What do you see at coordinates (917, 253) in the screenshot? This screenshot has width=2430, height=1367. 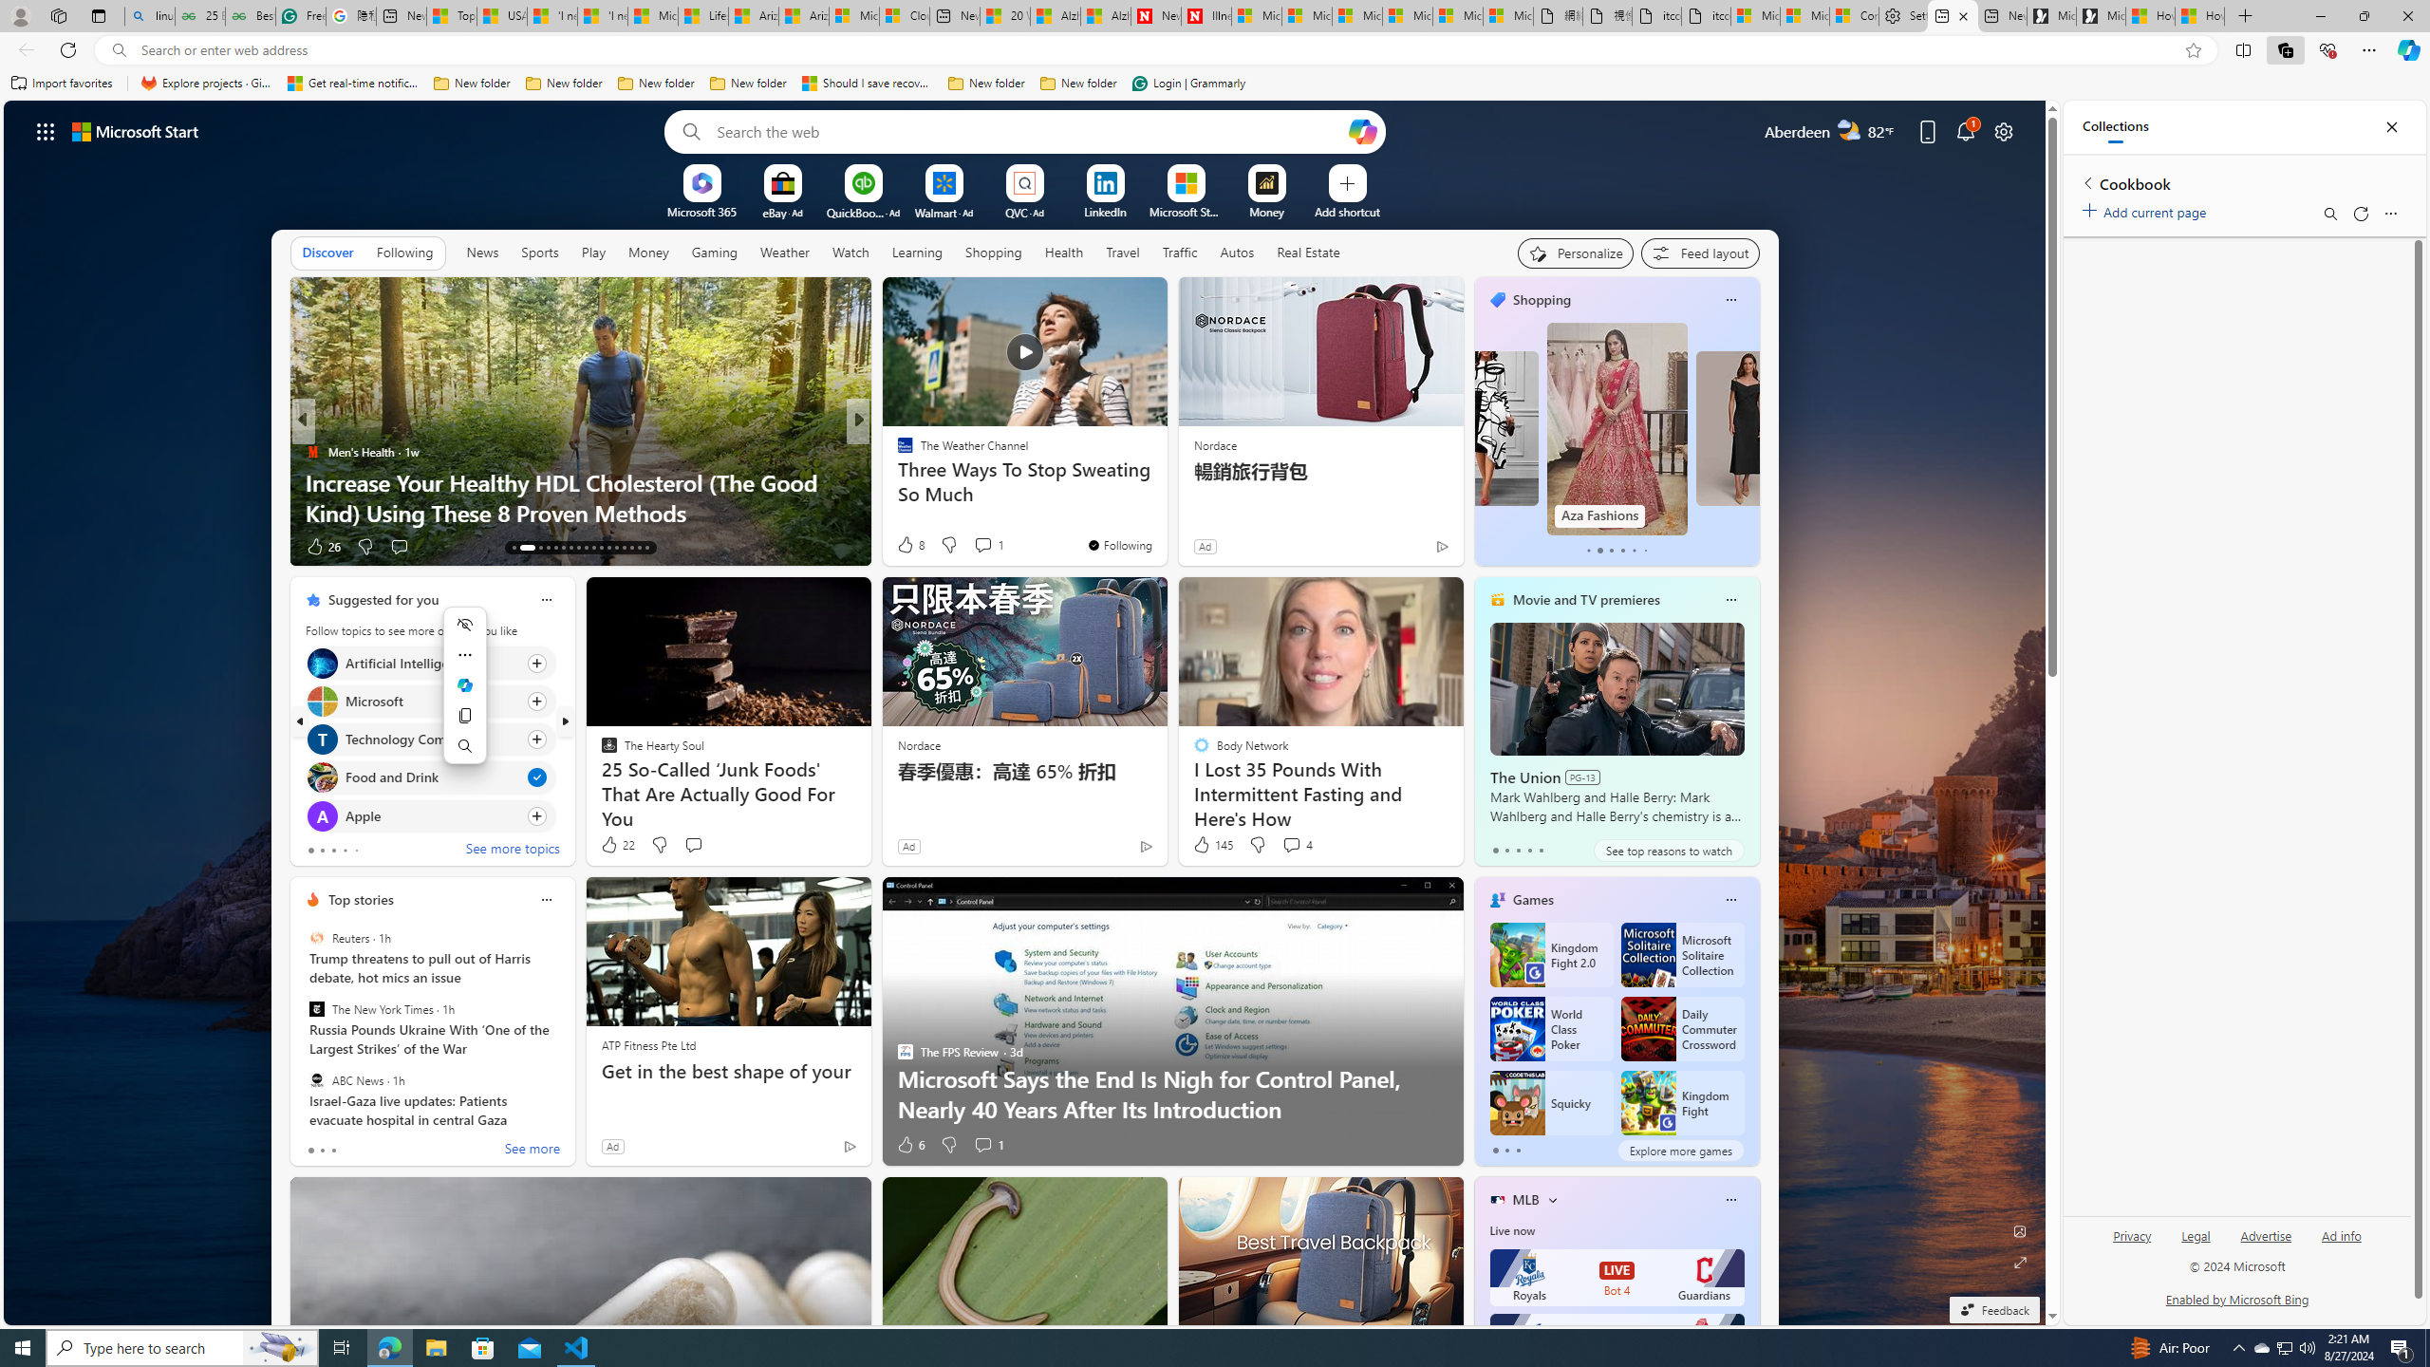 I see `Learning` at bounding box center [917, 253].